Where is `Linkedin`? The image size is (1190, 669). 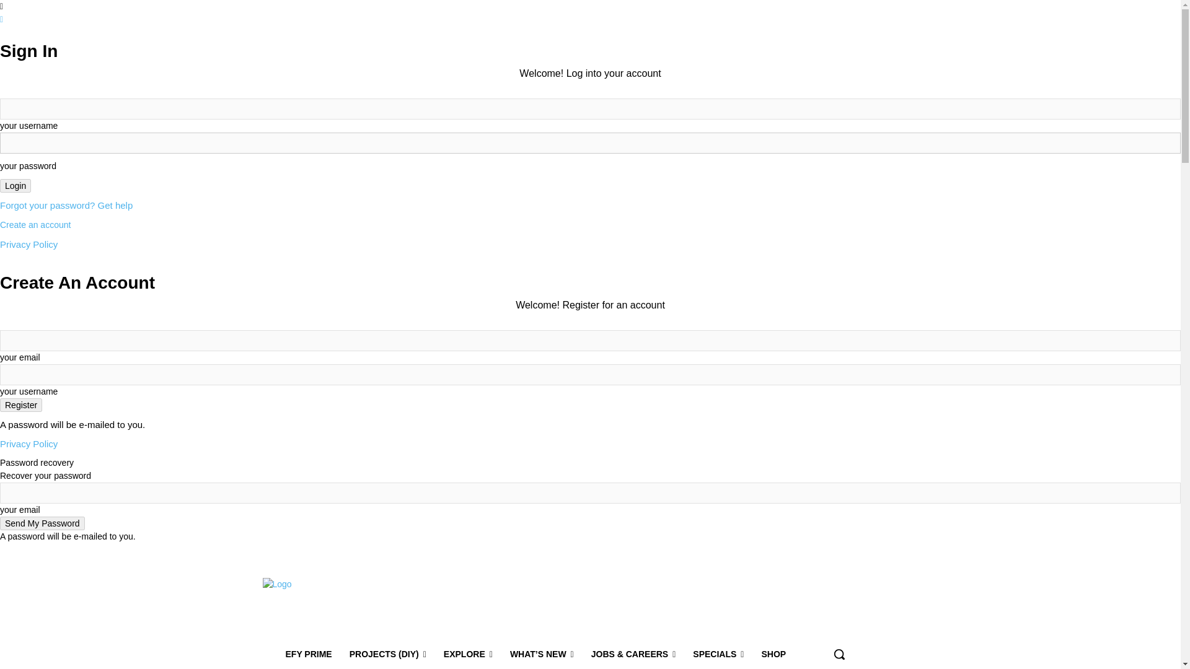 Linkedin is located at coordinates (761, 552).